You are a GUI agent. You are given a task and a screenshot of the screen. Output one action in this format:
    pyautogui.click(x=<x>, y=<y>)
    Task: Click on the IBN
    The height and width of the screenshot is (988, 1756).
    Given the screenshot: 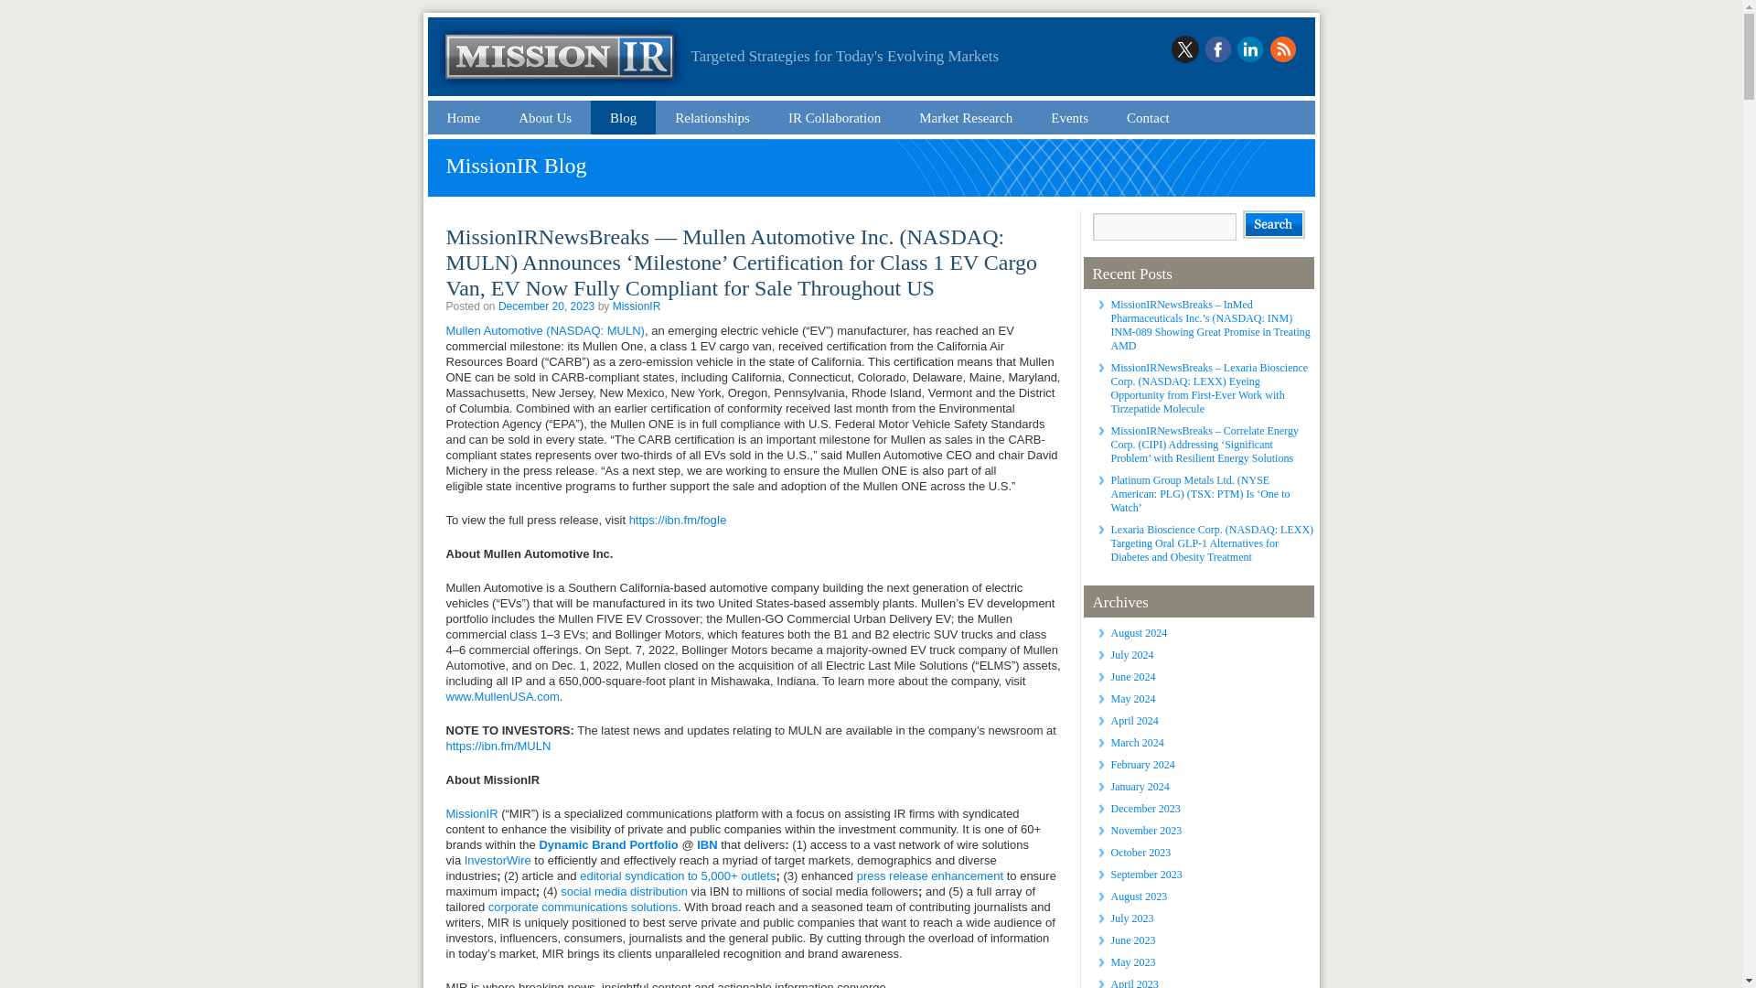 What is the action you would take?
    pyautogui.click(x=706, y=843)
    